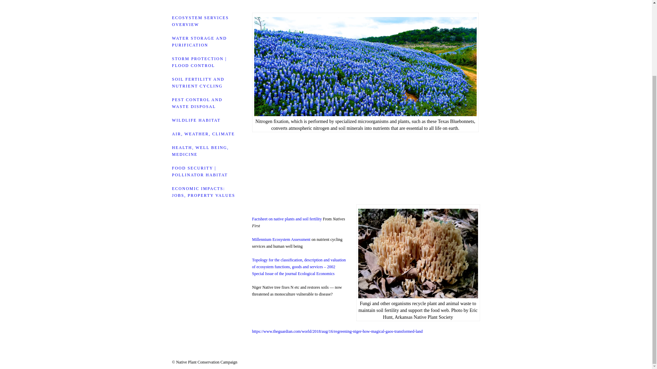 The image size is (657, 369). Describe the element at coordinates (281, 240) in the screenshot. I see `Millennium Ecosystem Assessment` at that location.